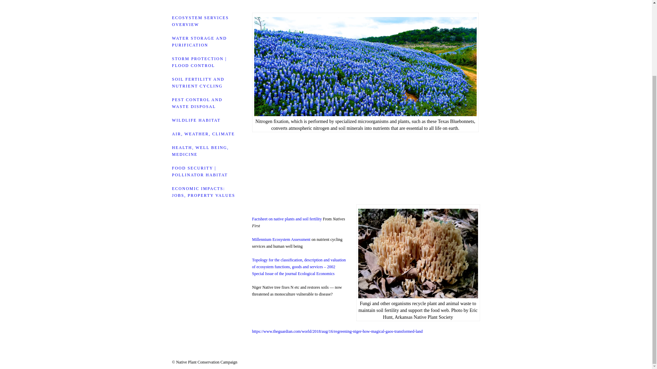 The image size is (657, 369). Describe the element at coordinates (281, 240) in the screenshot. I see `Millennium Ecosystem Assessment` at that location.